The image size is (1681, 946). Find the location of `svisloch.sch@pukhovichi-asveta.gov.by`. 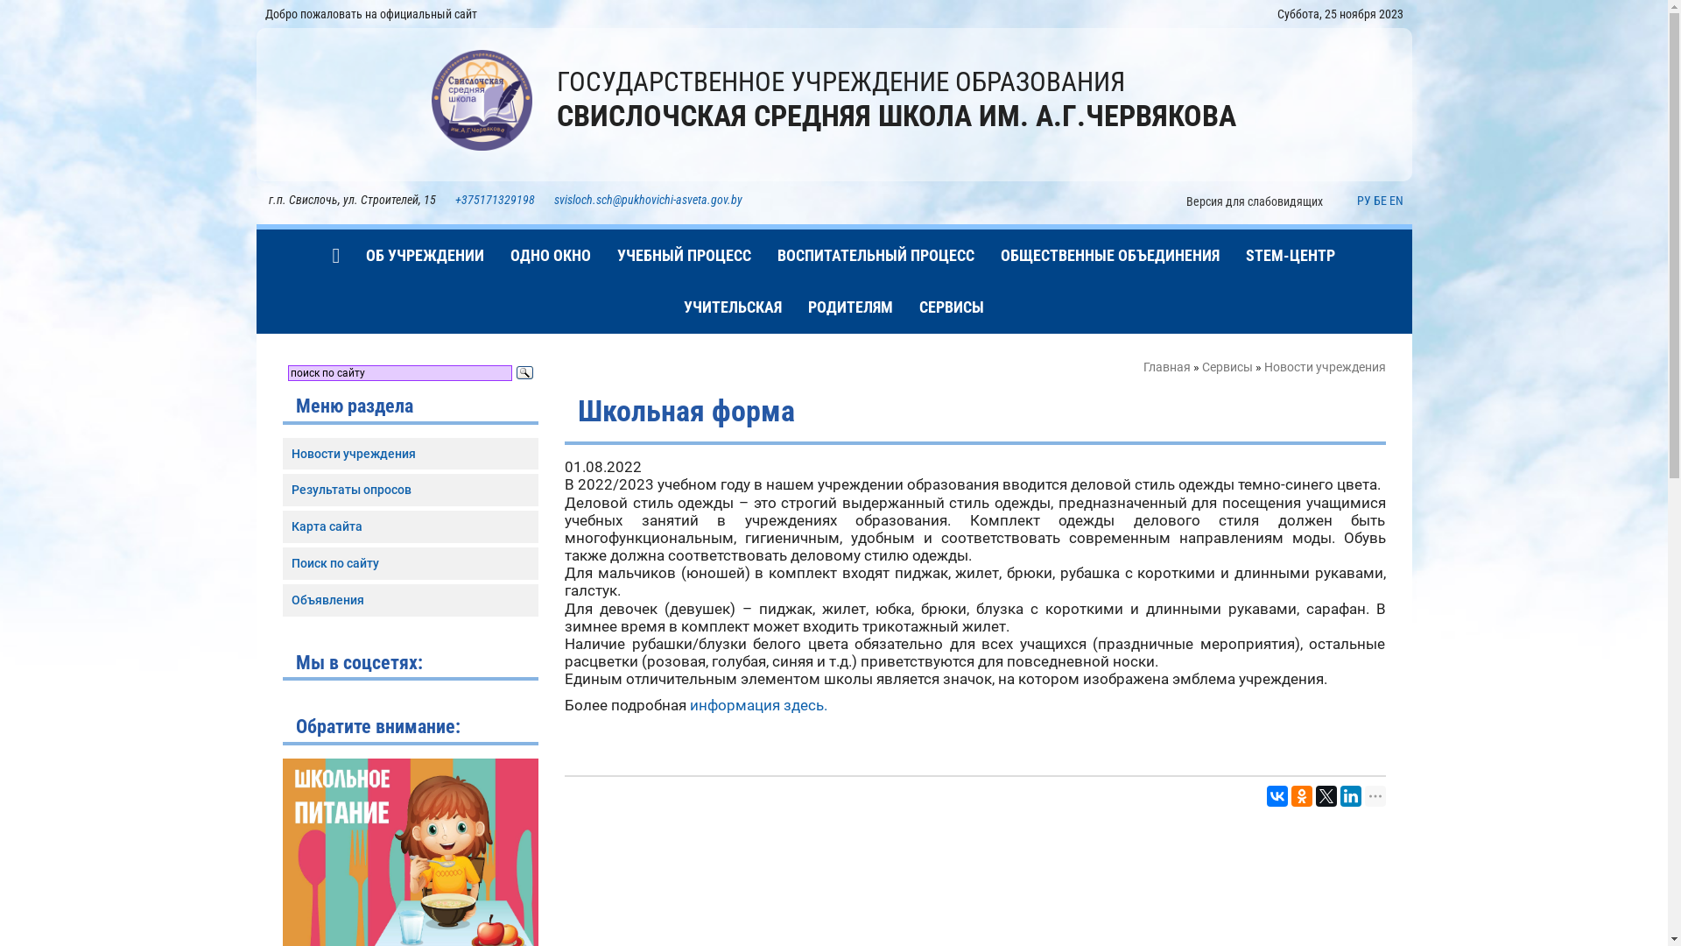

svisloch.sch@pukhovichi-asveta.gov.by is located at coordinates (651, 200).